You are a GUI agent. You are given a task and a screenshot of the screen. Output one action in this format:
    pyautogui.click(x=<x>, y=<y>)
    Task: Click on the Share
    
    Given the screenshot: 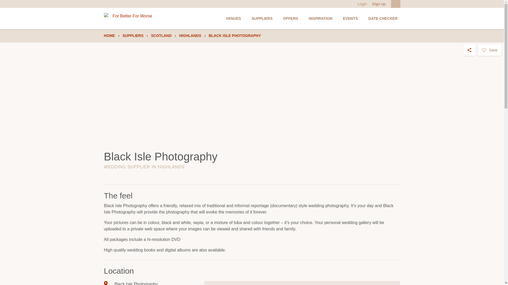 What is the action you would take?
    pyautogui.click(x=469, y=50)
    